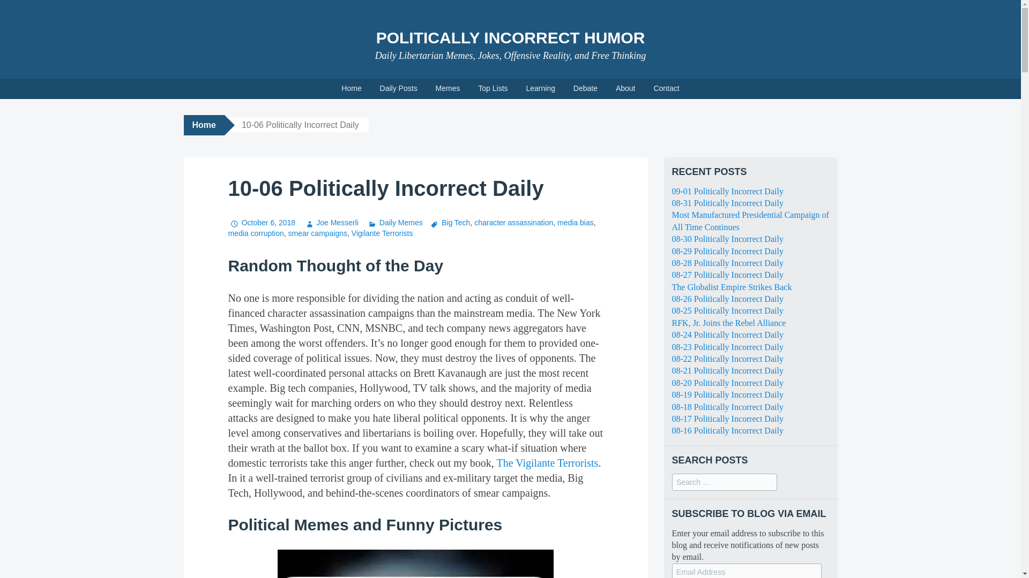  Describe the element at coordinates (256, 233) in the screenshot. I see `media corruption` at that location.